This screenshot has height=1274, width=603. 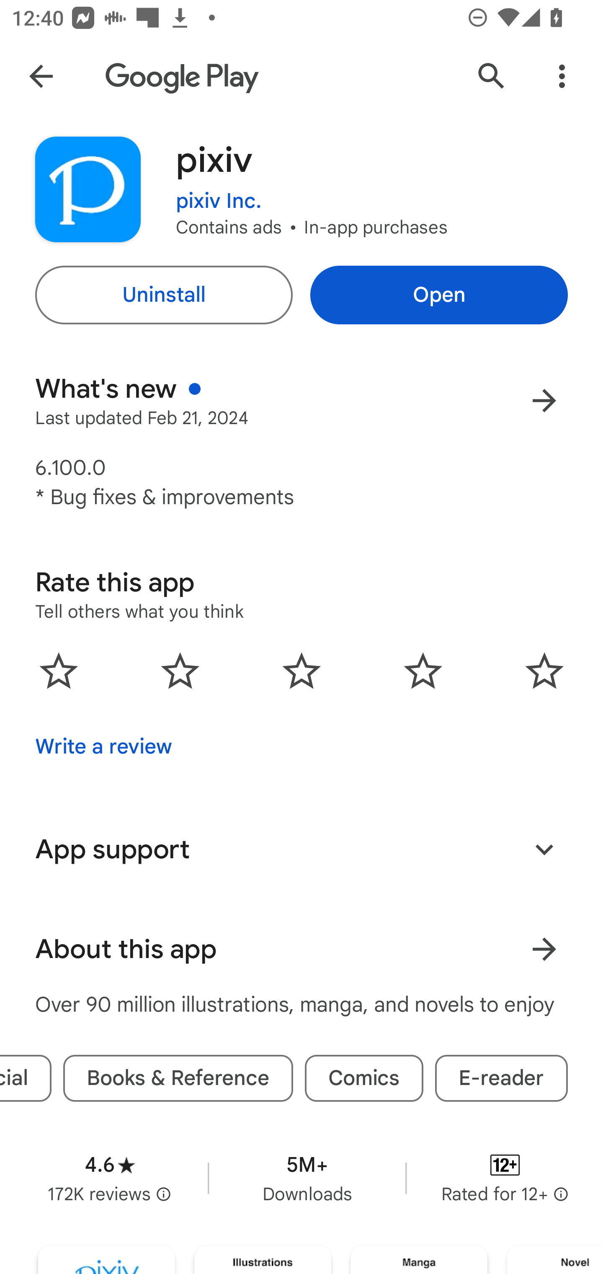 What do you see at coordinates (505, 1178) in the screenshot?
I see `Content rating Rated for 12+` at bounding box center [505, 1178].